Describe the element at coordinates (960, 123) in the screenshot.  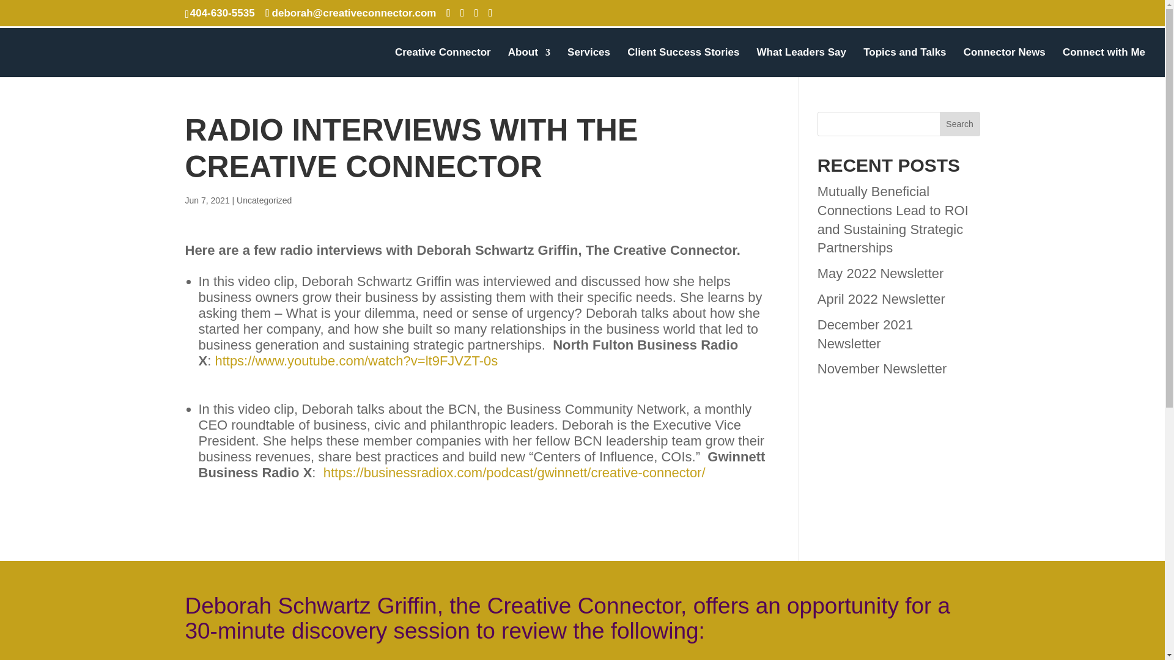
I see `Search` at that location.